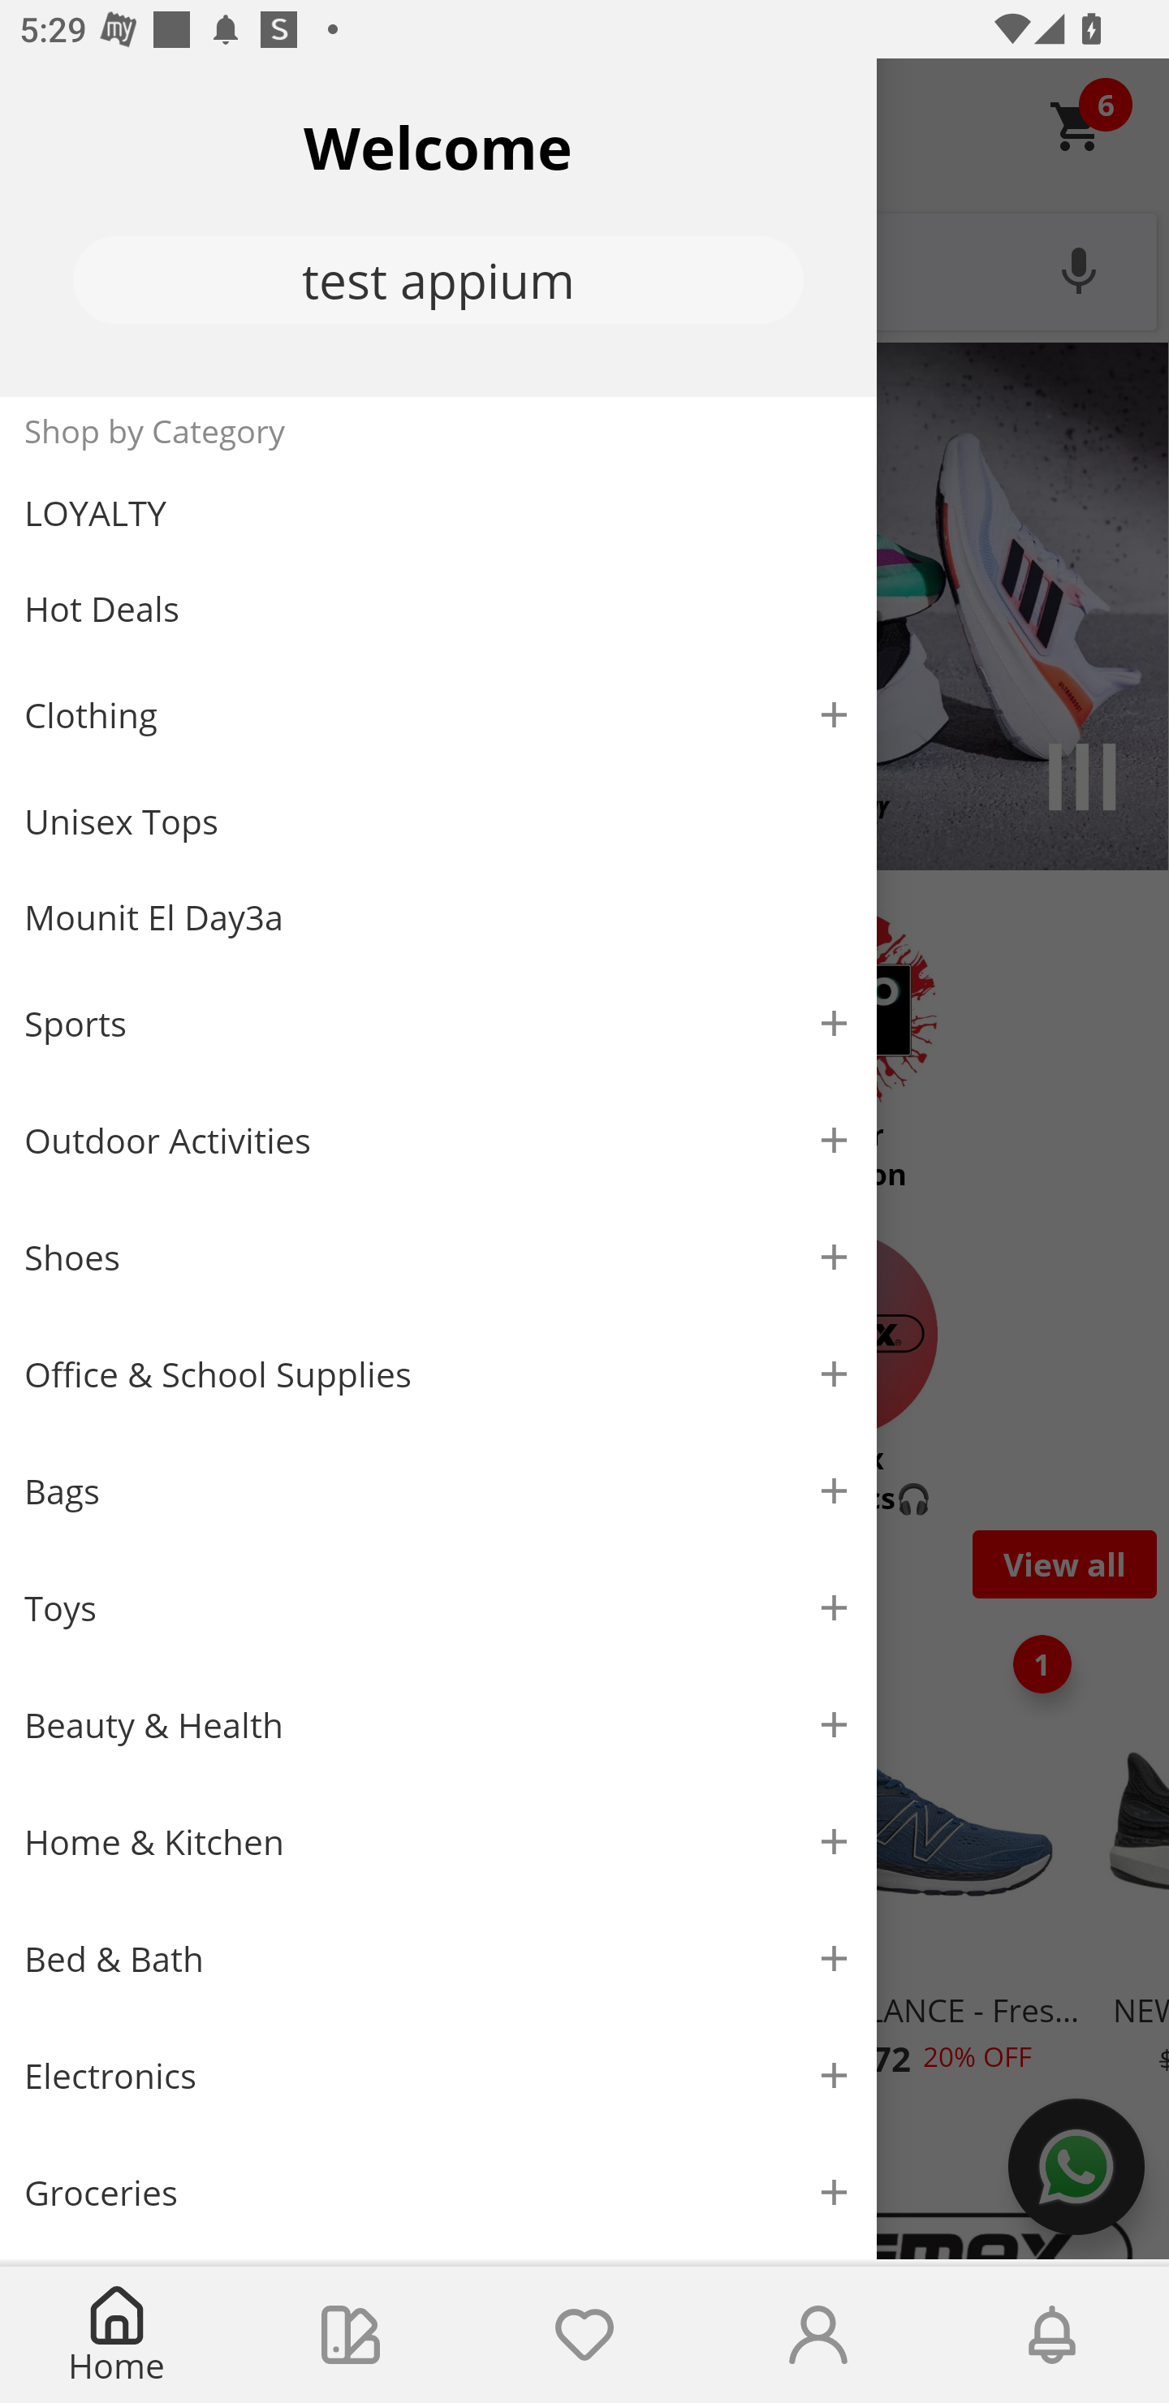  I want to click on Hot Deals, so click(438, 607).